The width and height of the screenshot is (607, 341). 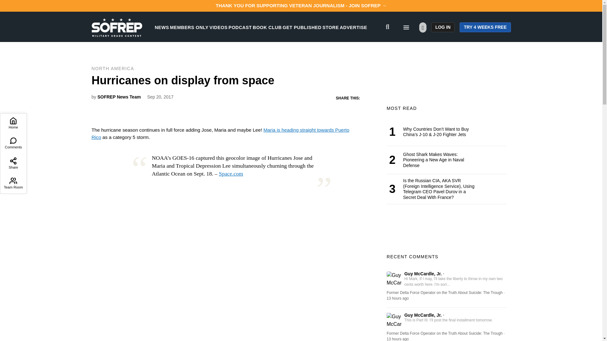 What do you see at coordinates (267, 27) in the screenshot?
I see `BOOK CLUB` at bounding box center [267, 27].